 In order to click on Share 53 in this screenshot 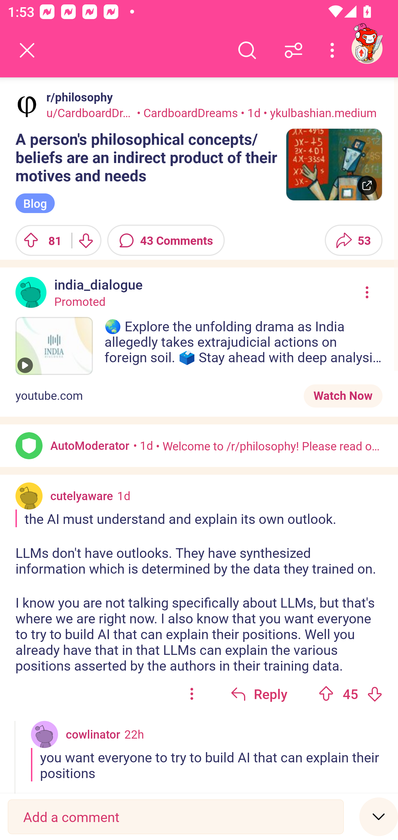, I will do `click(354, 240)`.